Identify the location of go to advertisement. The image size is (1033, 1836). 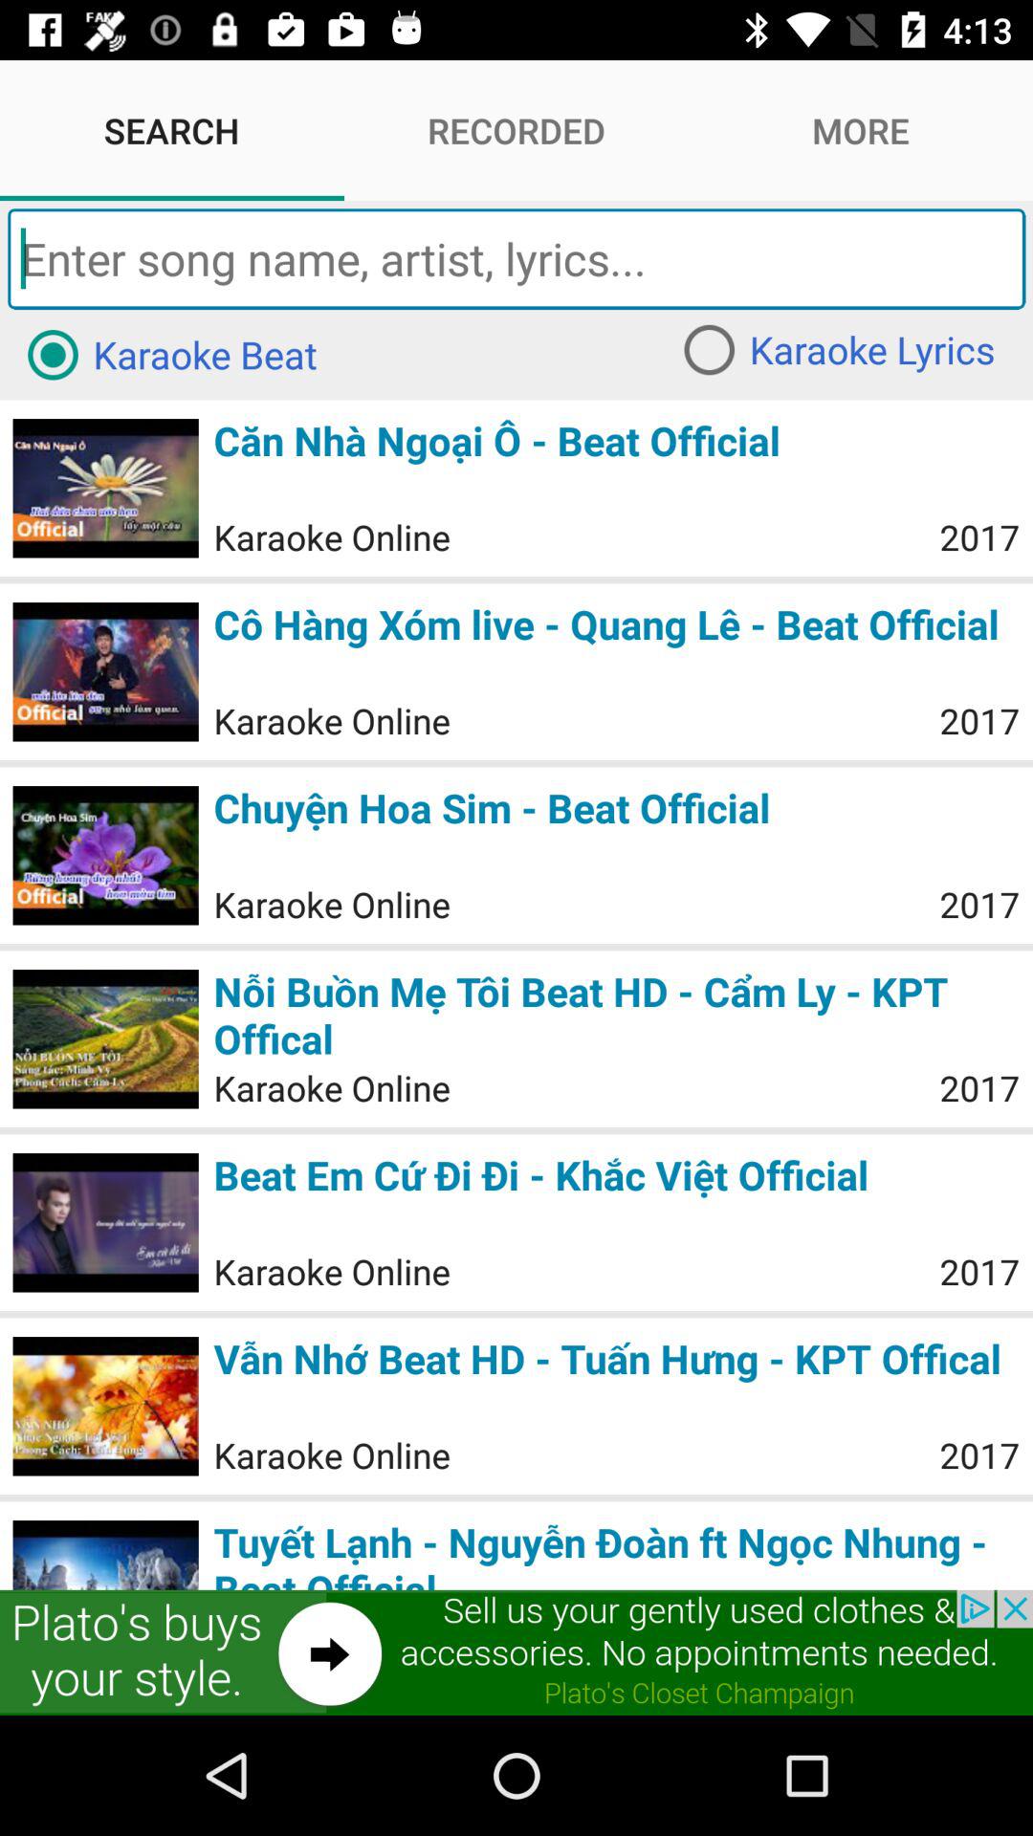
(516, 1652).